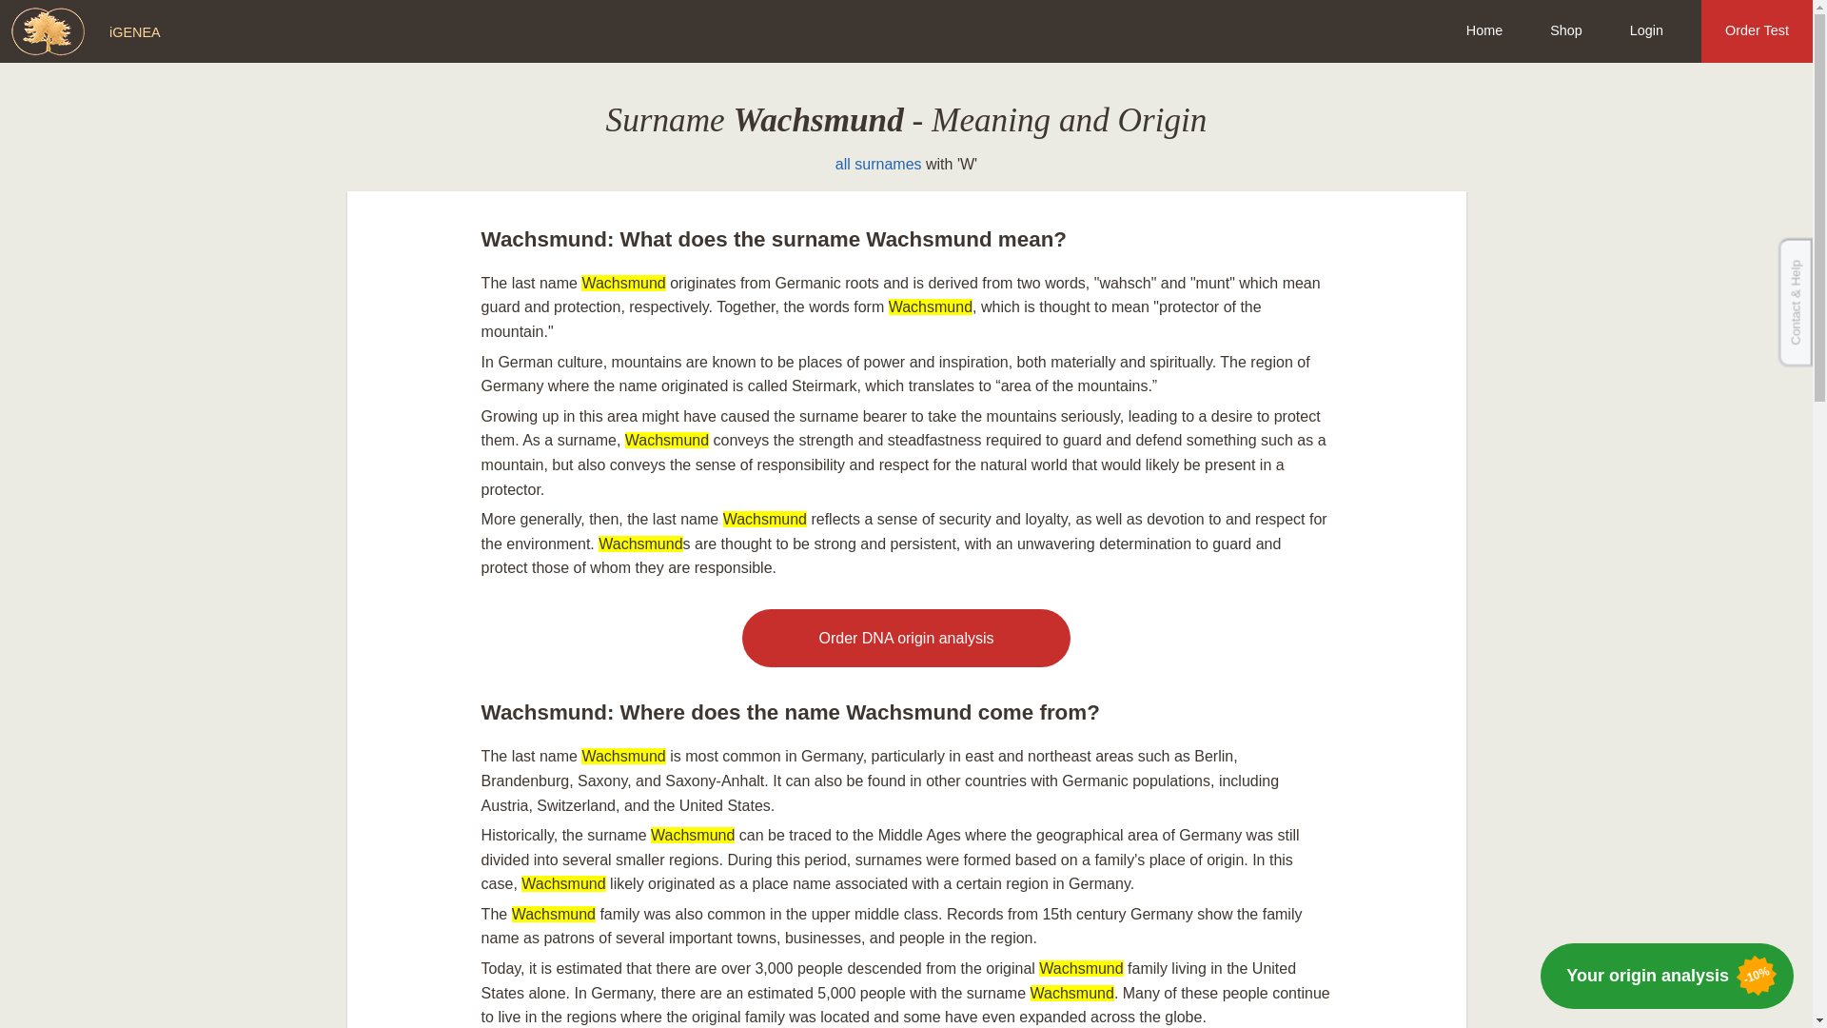 The height and width of the screenshot is (1028, 1827). I want to click on all surnames, so click(878, 164).